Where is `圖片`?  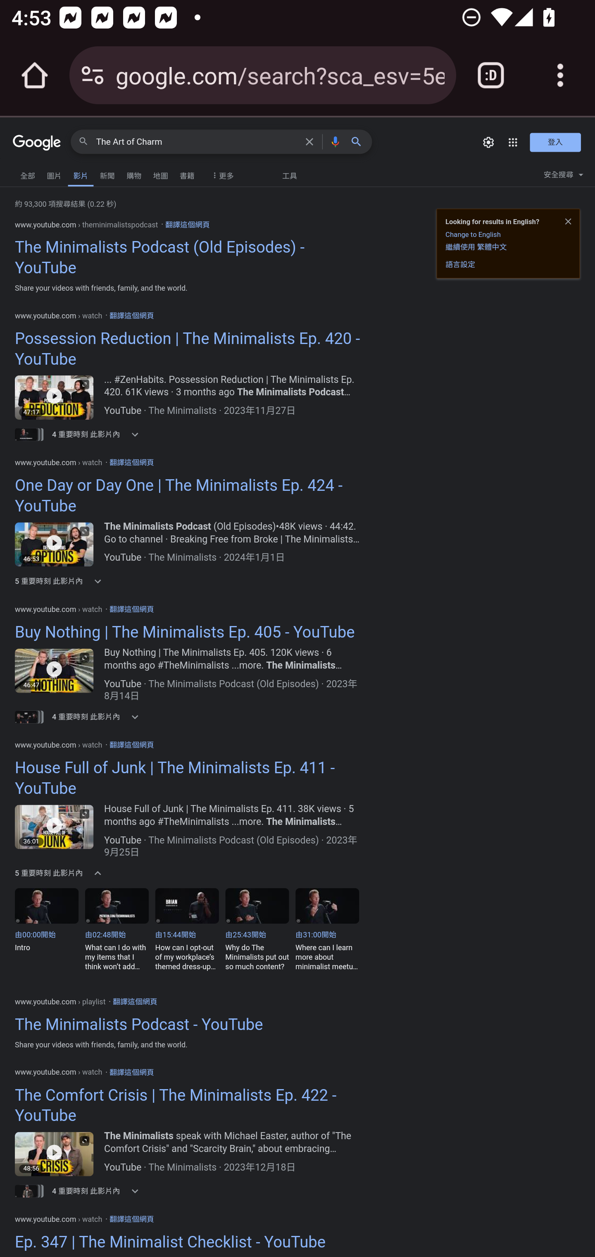 圖片 is located at coordinates (54, 174).